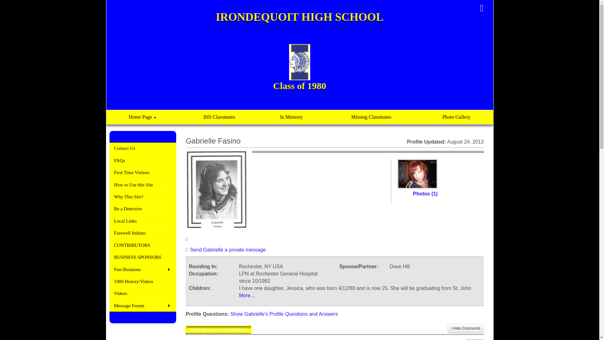 This screenshot has height=340, width=604. Describe the element at coordinates (143, 209) in the screenshot. I see `Be a Detective` at that location.